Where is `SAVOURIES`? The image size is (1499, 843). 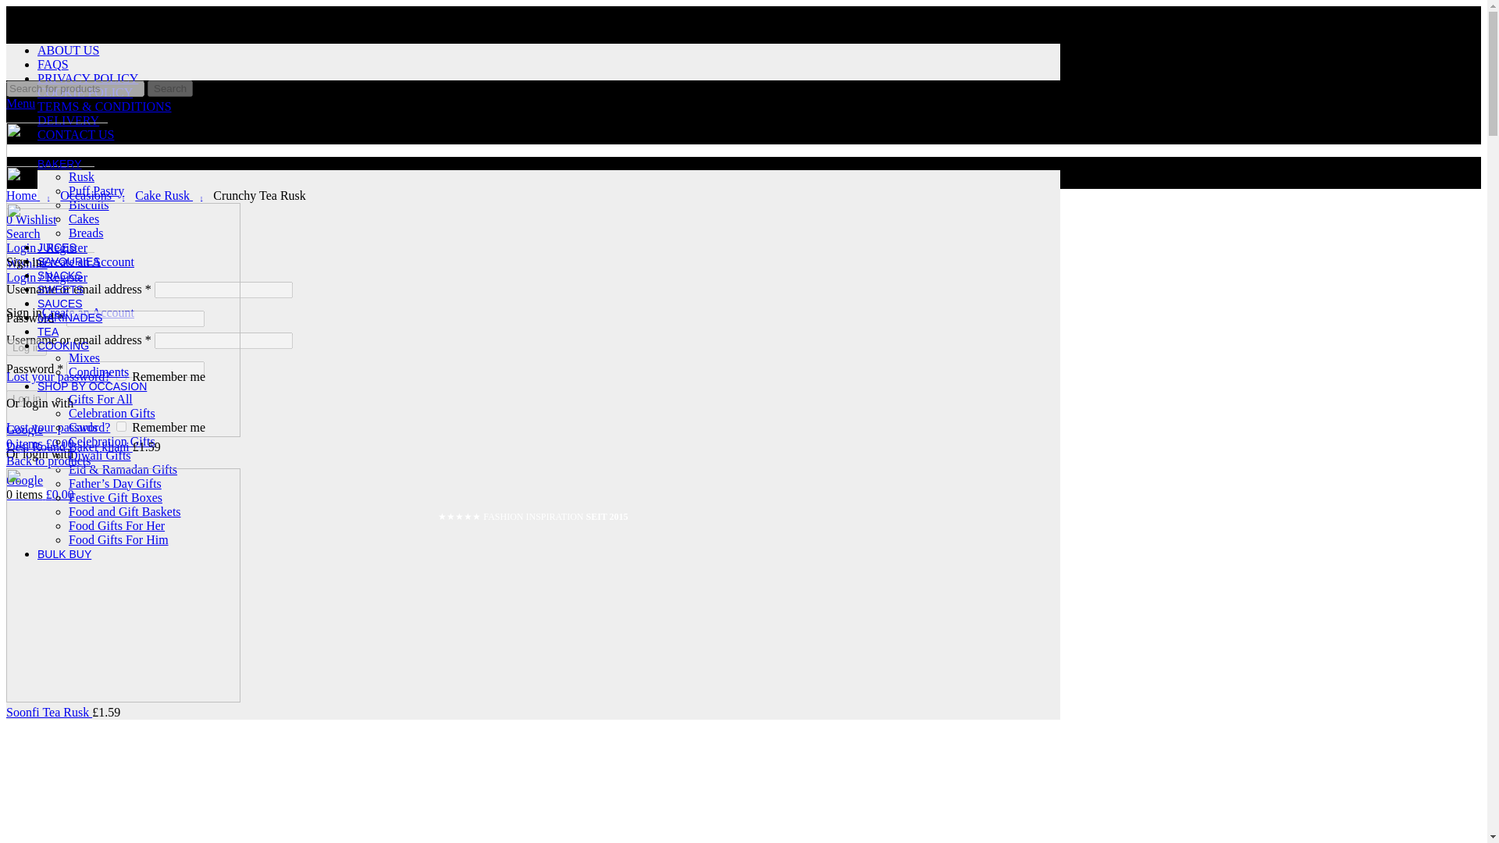 SAVOURIES is located at coordinates (69, 261).